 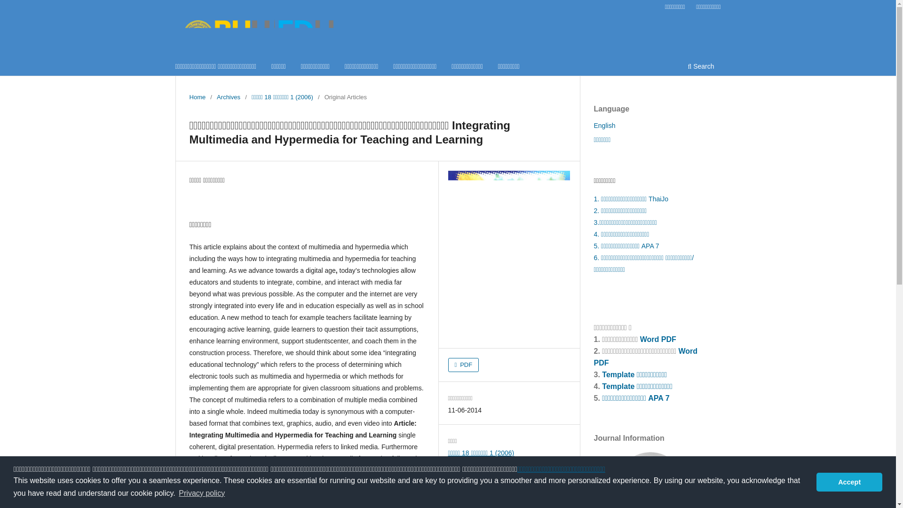 What do you see at coordinates (701, 67) in the screenshot?
I see `Search` at bounding box center [701, 67].